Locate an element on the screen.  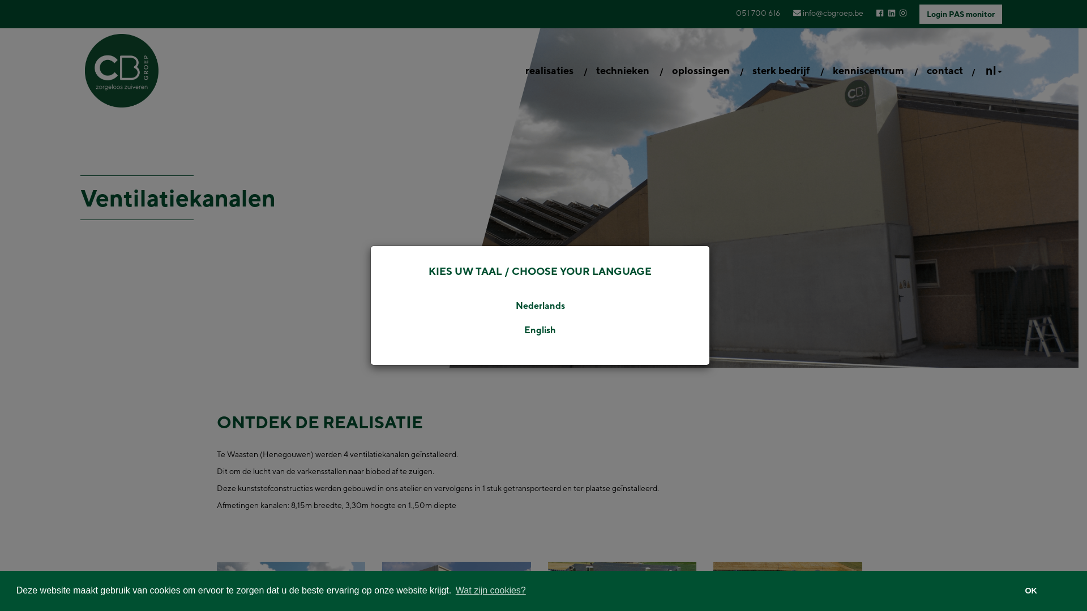
contact is located at coordinates (945, 71).